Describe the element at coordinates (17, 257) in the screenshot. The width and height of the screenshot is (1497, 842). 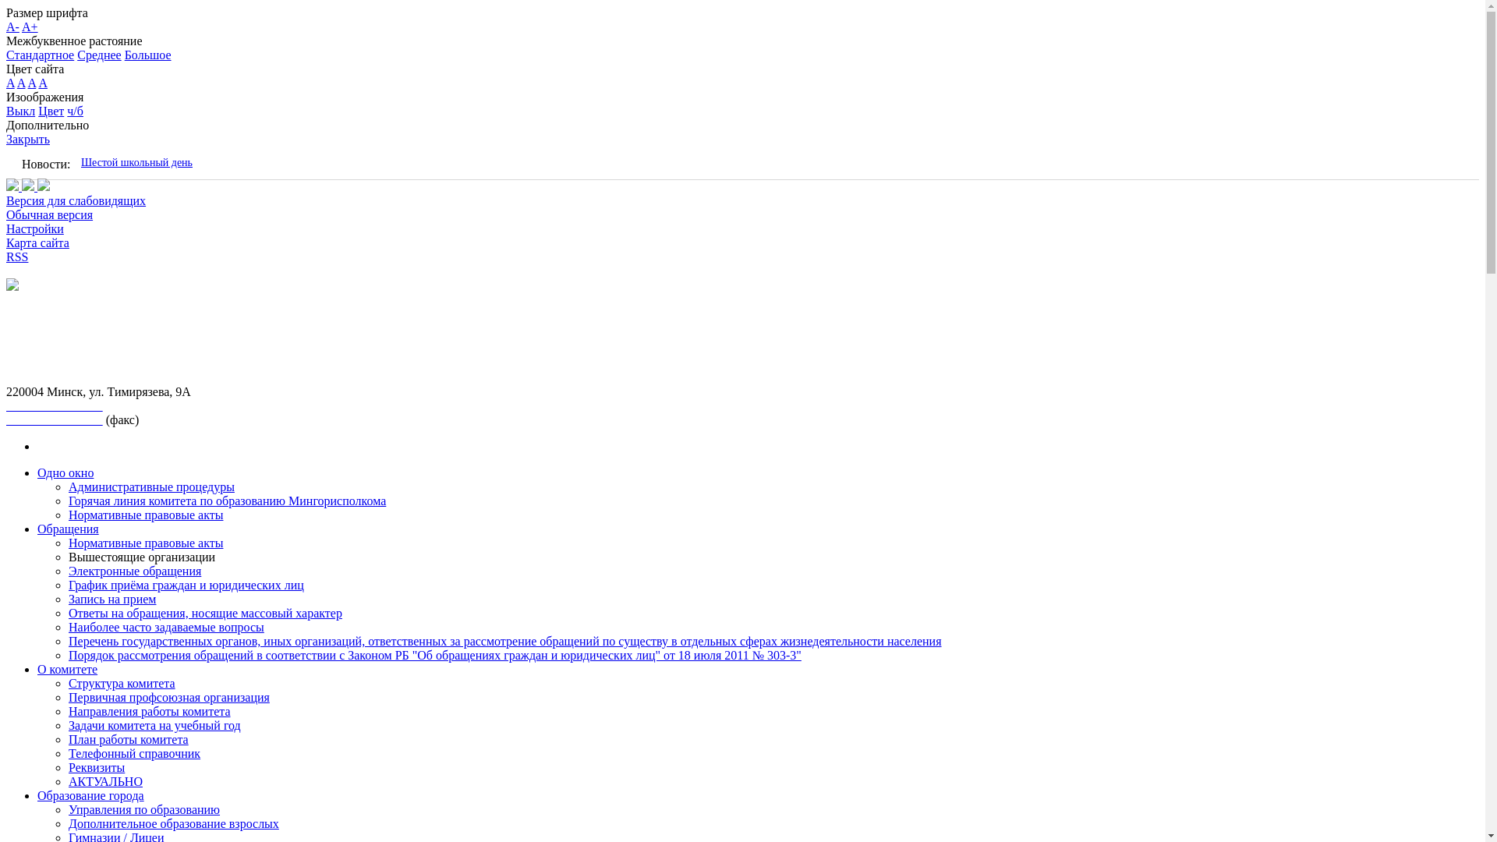
I see `RSS` at that location.